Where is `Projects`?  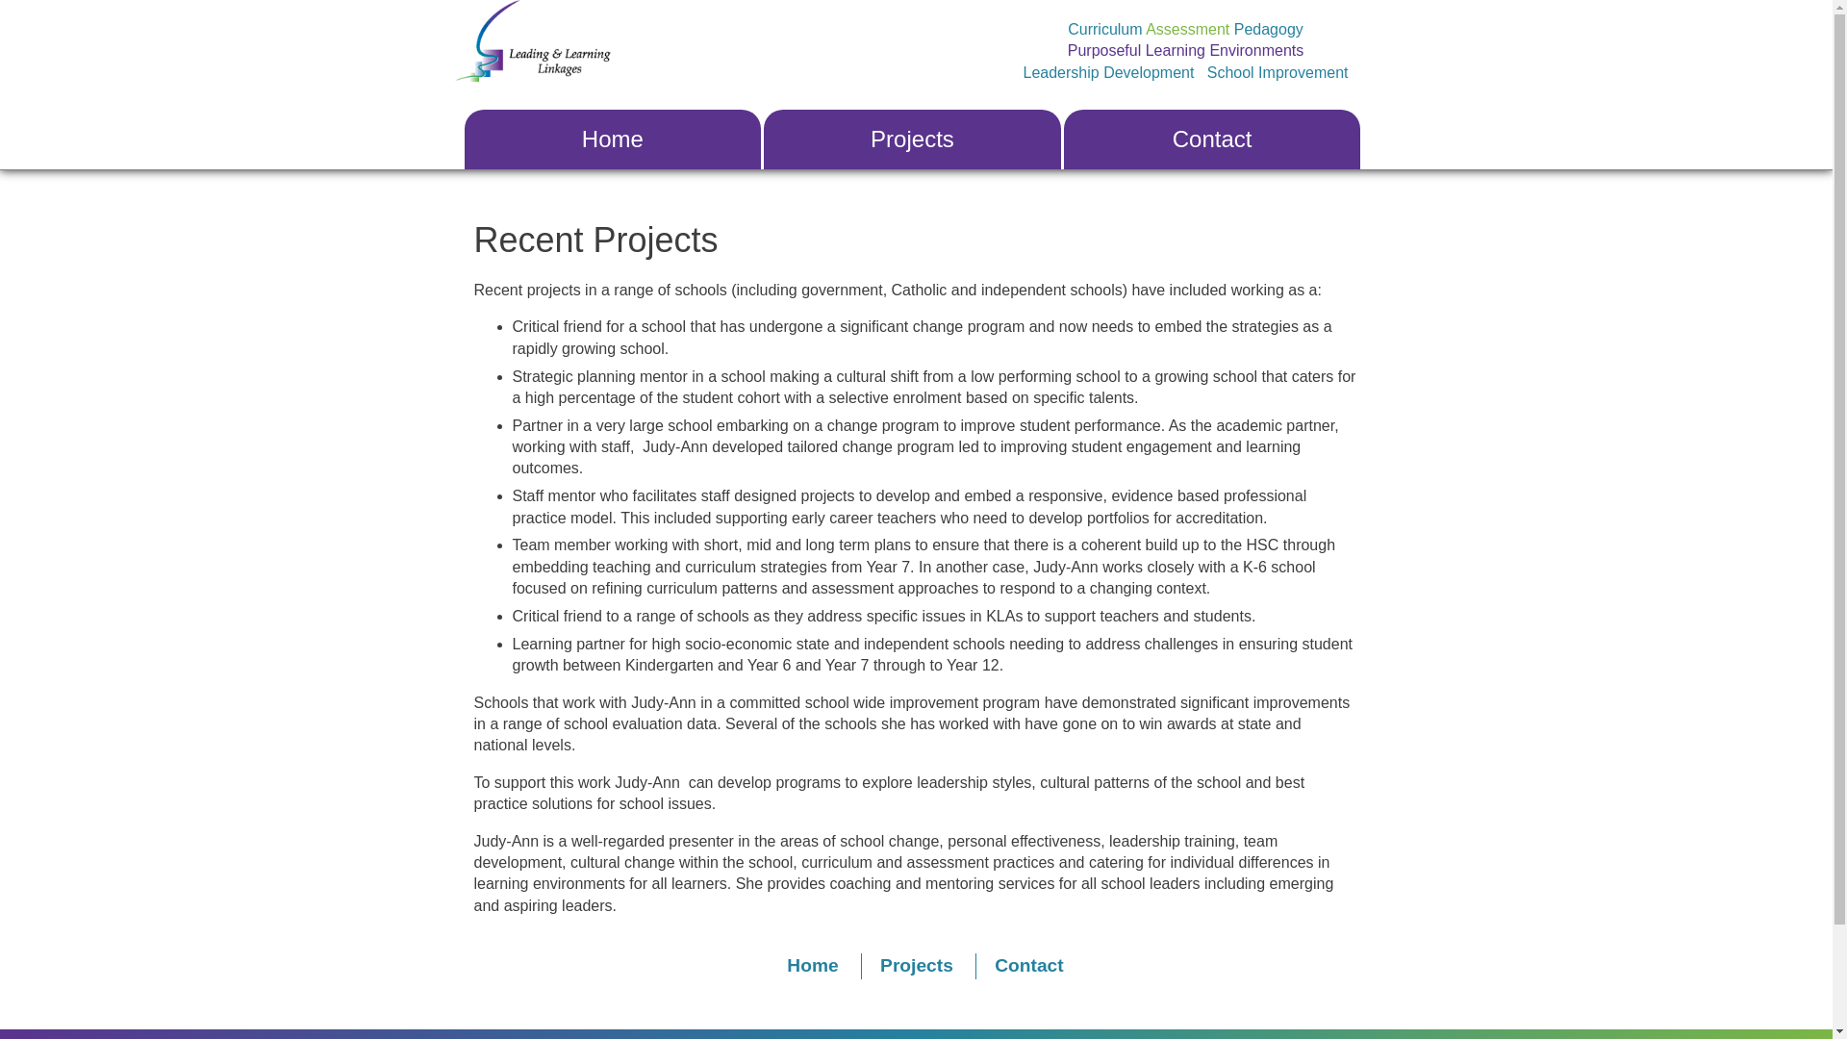
Projects is located at coordinates (917, 966).